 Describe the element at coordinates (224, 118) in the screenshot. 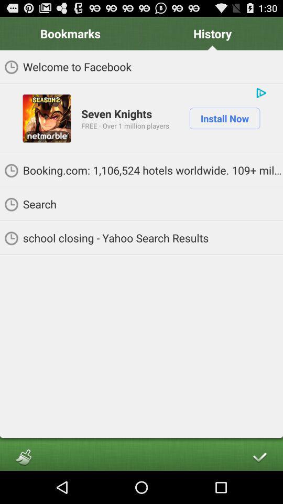

I see `turn on the install now item` at that location.